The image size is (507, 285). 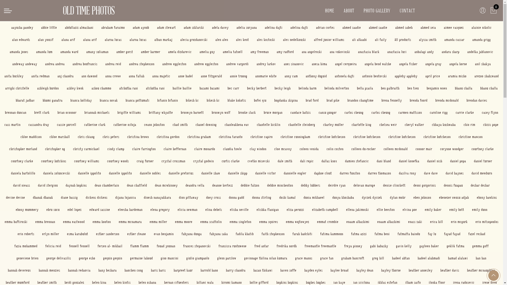 What do you see at coordinates (458, 258) in the screenshot?
I see `hamad alalawi` at bounding box center [458, 258].